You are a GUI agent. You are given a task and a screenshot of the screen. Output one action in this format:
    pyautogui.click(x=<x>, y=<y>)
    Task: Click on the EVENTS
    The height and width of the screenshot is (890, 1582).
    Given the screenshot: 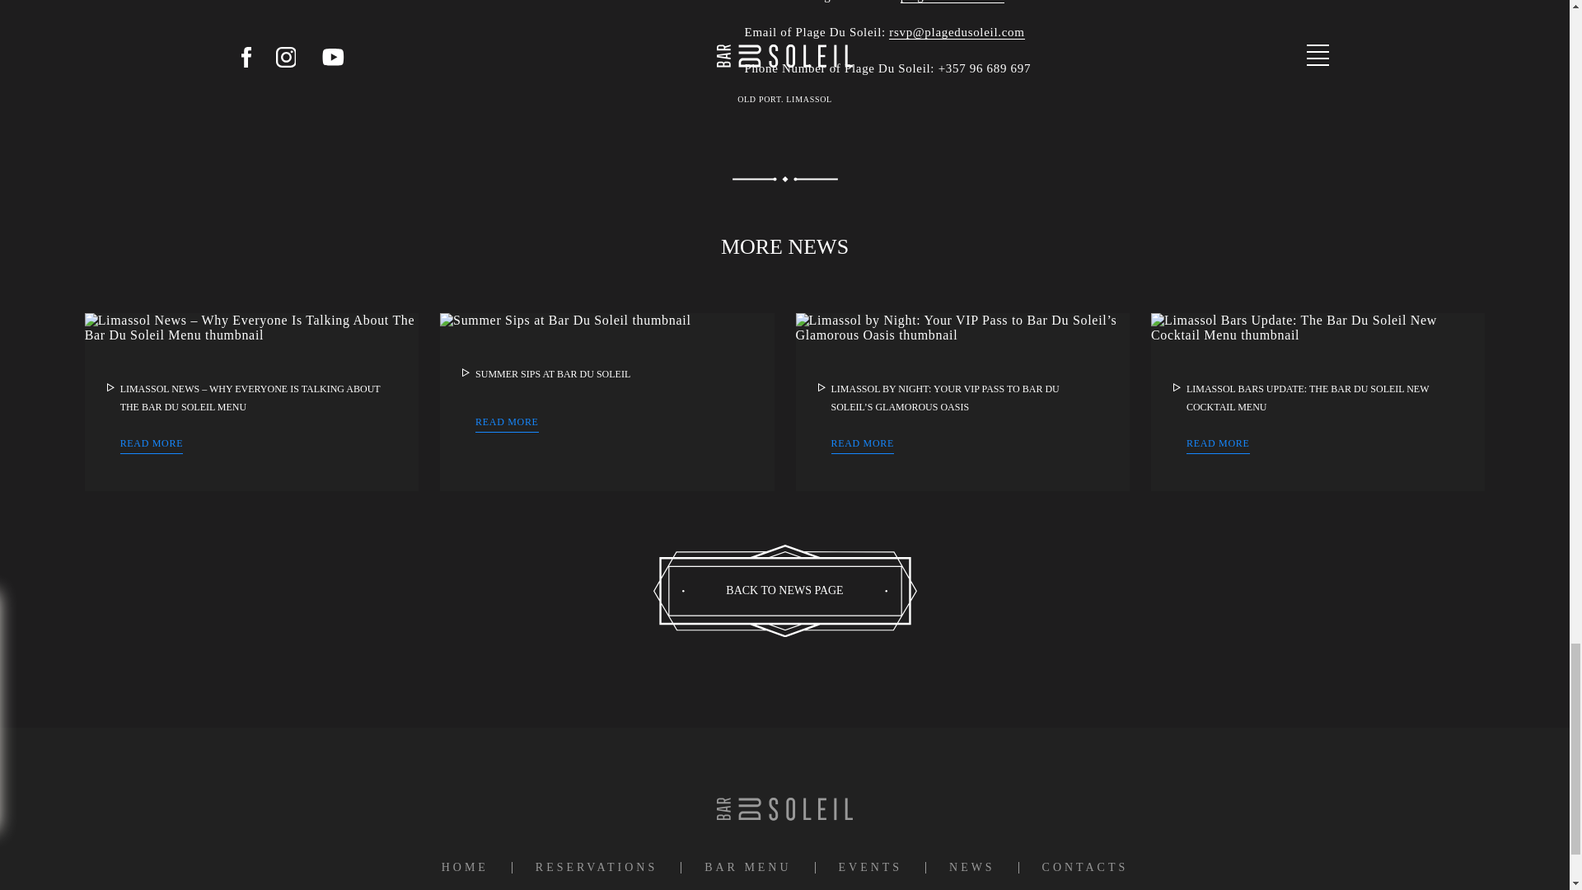 What is the action you would take?
    pyautogui.click(x=870, y=867)
    